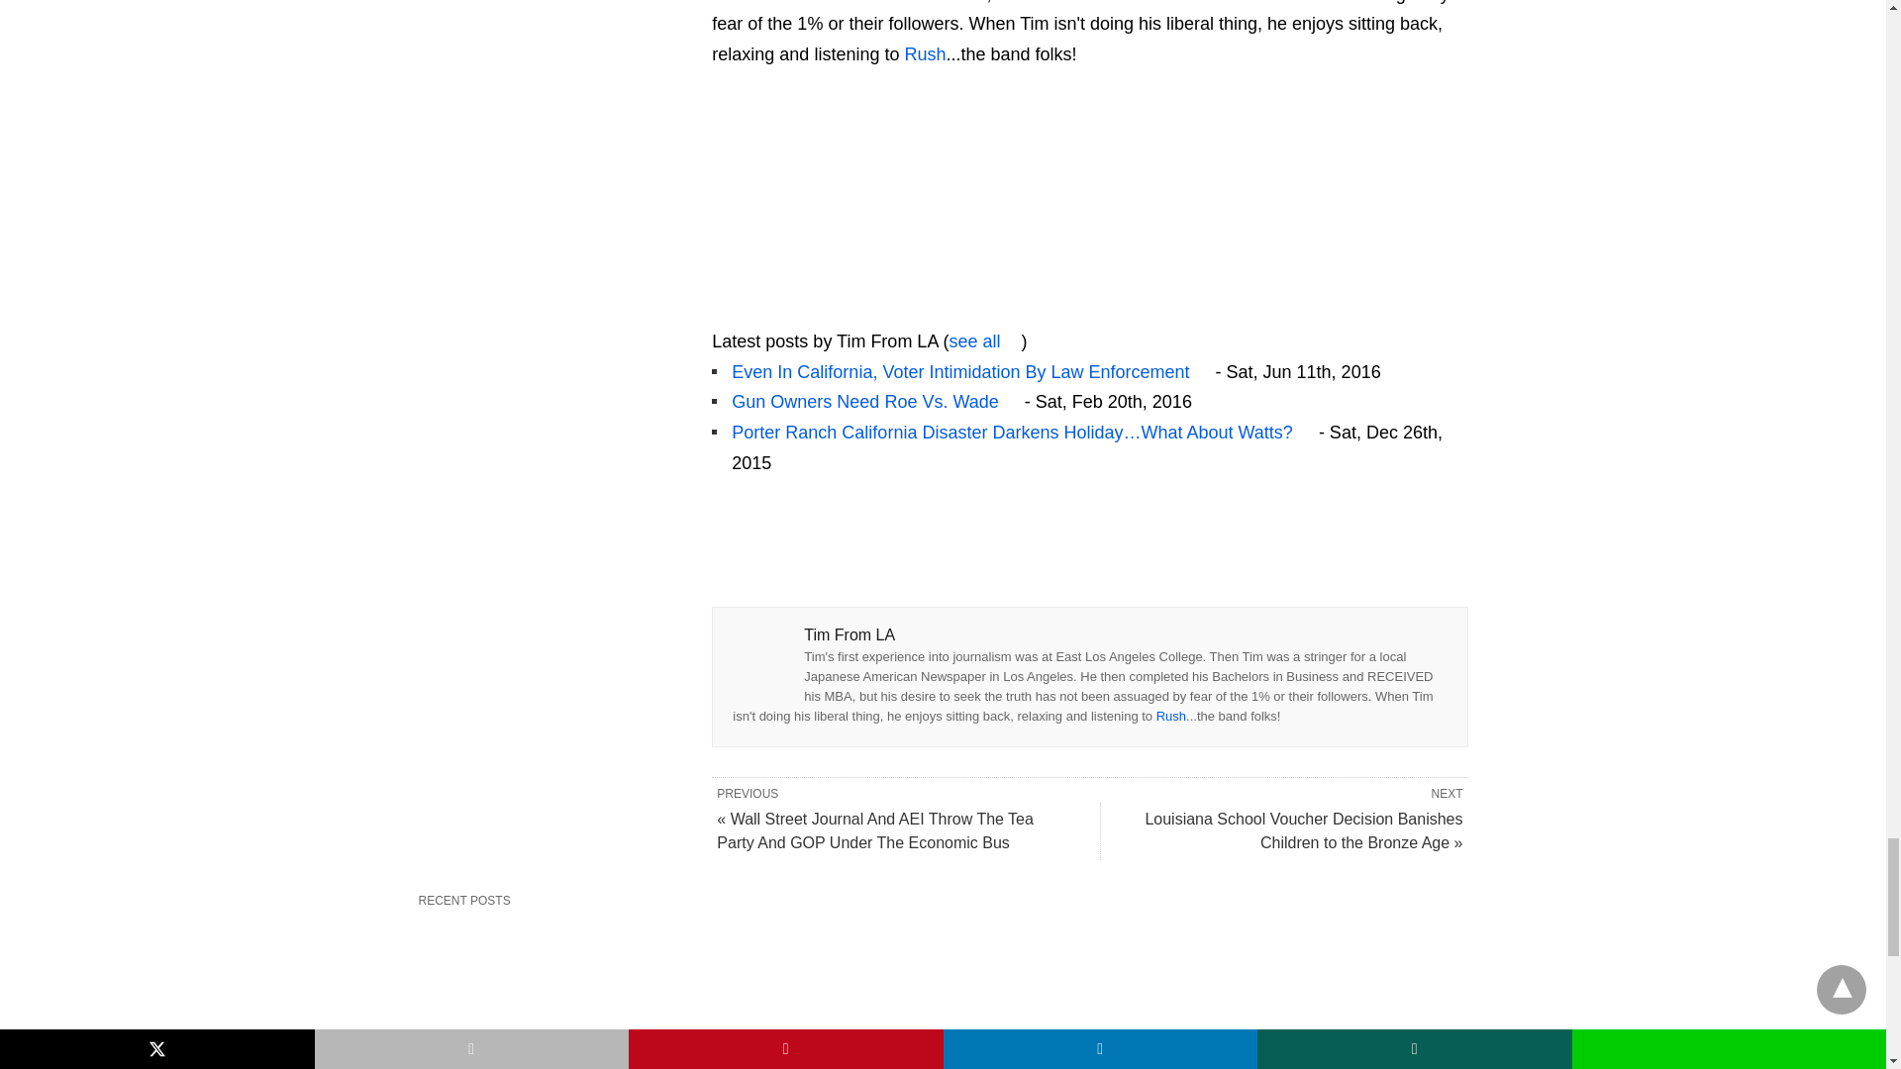  What do you see at coordinates (1170, 717) in the screenshot?
I see `Rush` at bounding box center [1170, 717].